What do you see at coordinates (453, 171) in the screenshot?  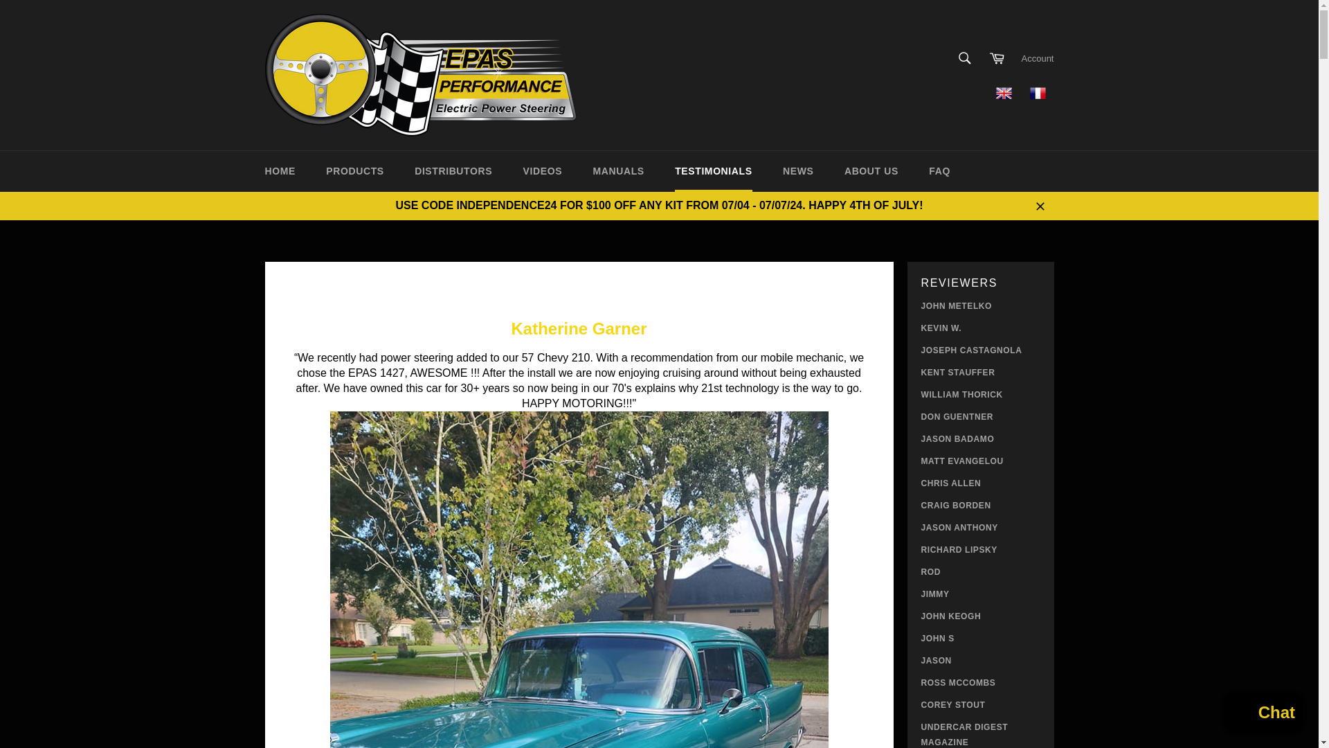 I see `DISTRIBUTORS` at bounding box center [453, 171].